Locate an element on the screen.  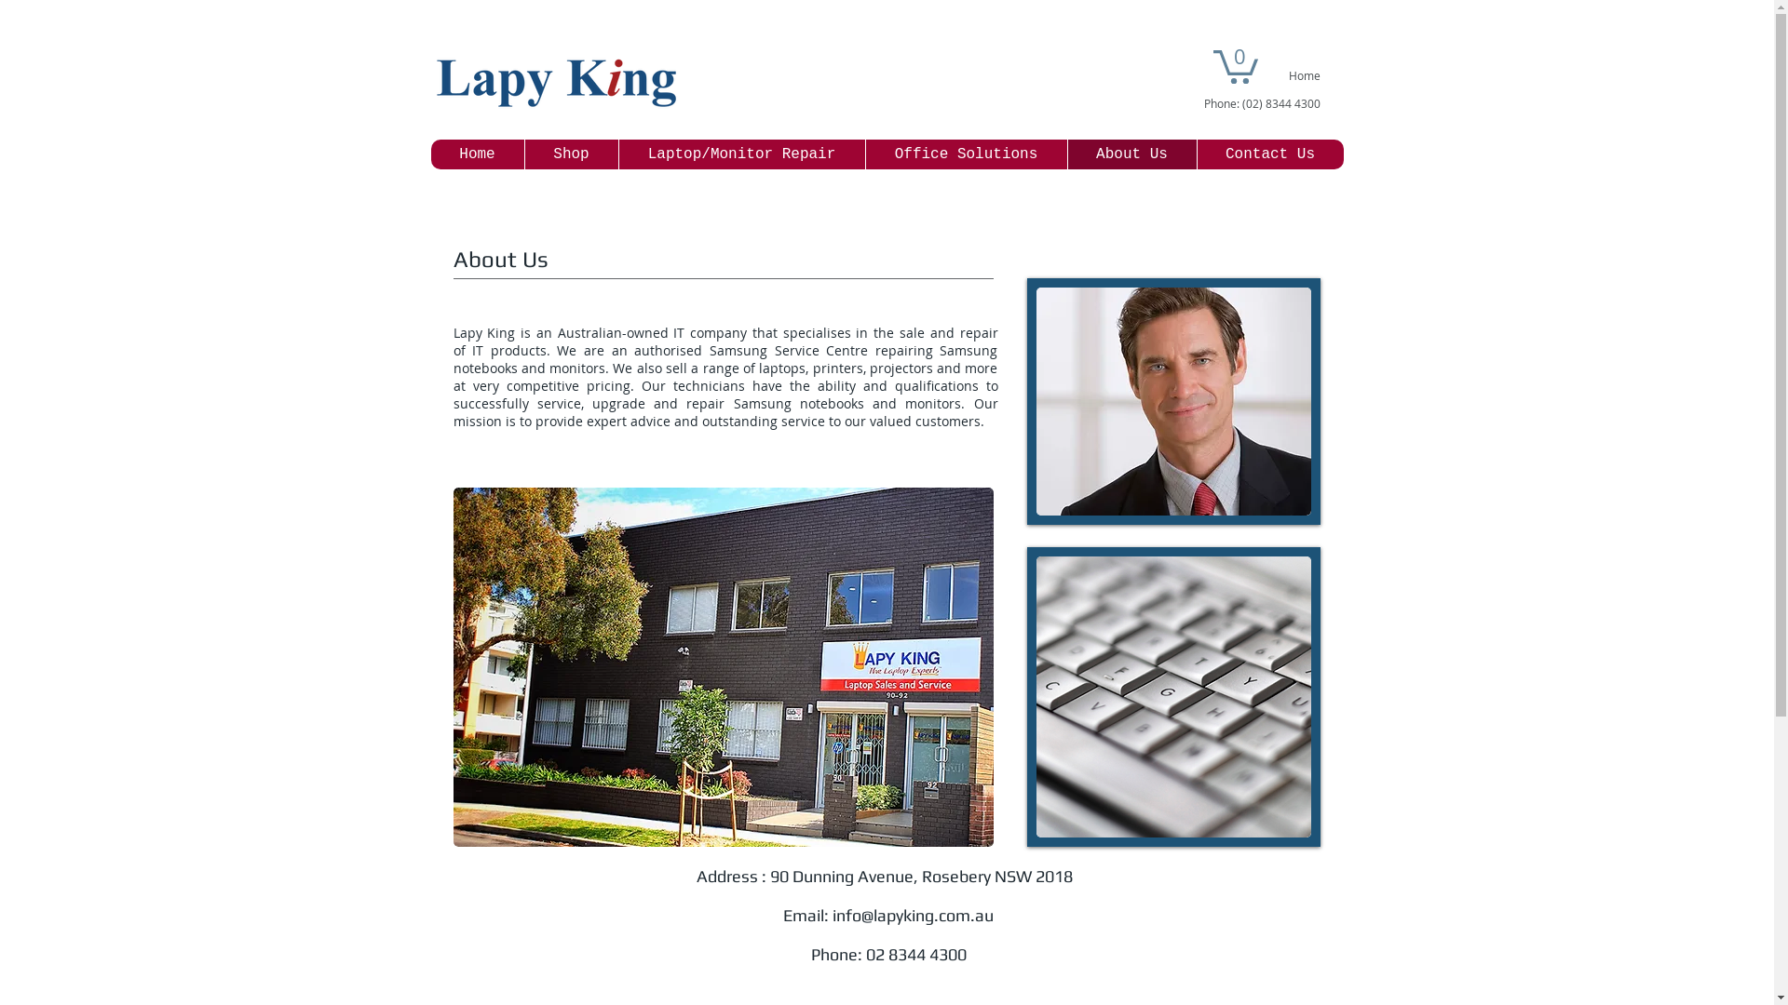
Home is located at coordinates (477, 154).